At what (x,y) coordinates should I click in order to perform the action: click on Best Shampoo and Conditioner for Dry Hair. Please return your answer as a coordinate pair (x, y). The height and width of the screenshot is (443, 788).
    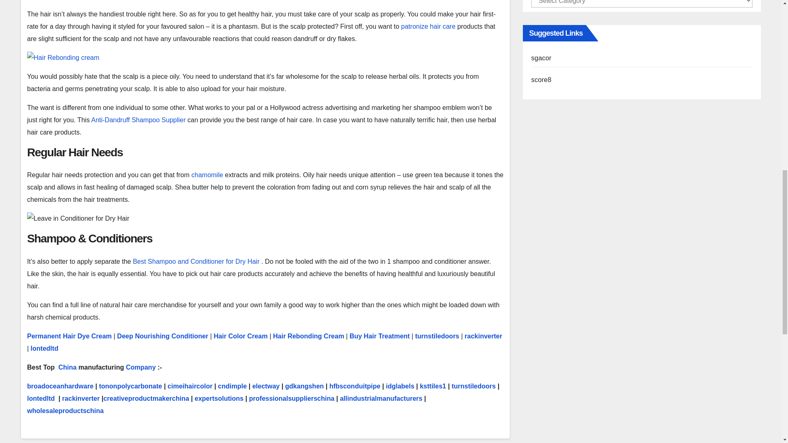
    Looking at the image, I should click on (197, 261).